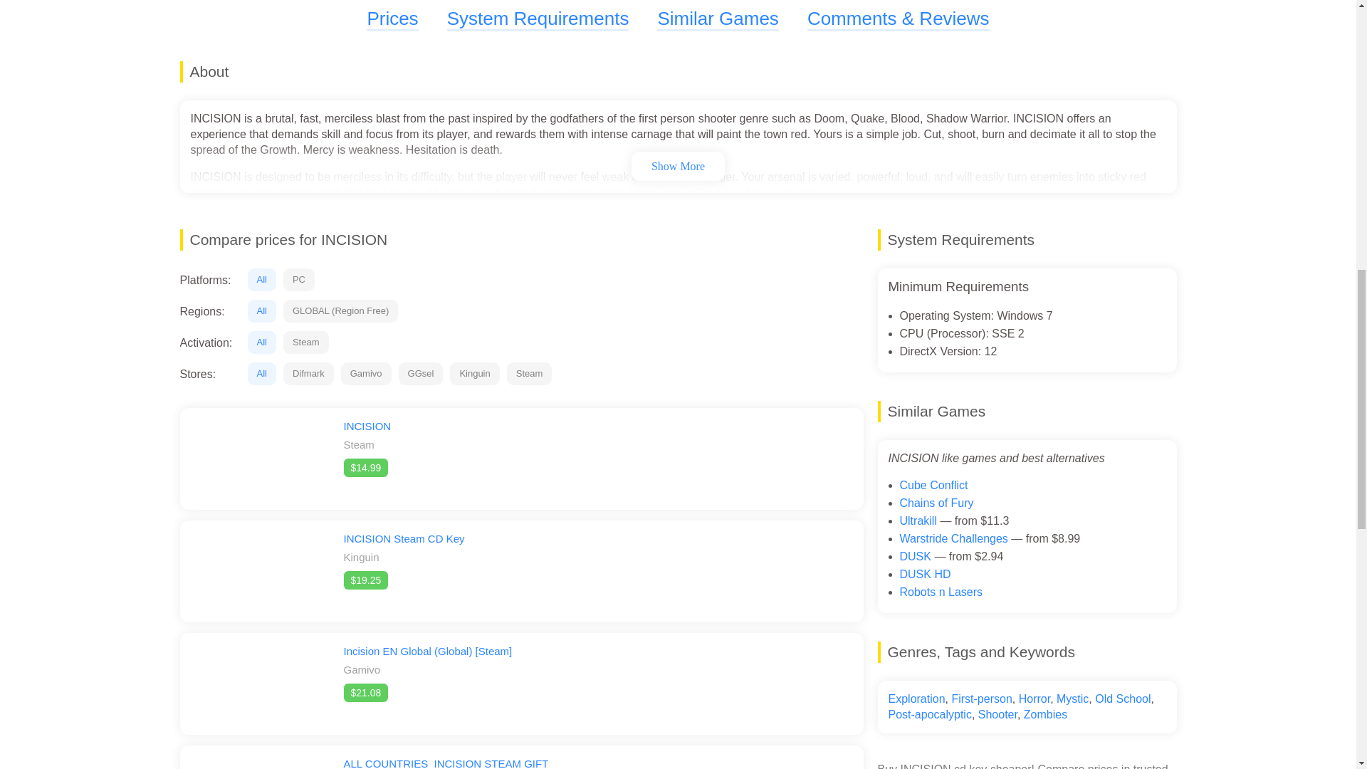 This screenshot has height=769, width=1367. What do you see at coordinates (474, 373) in the screenshot?
I see `Kinguin` at bounding box center [474, 373].